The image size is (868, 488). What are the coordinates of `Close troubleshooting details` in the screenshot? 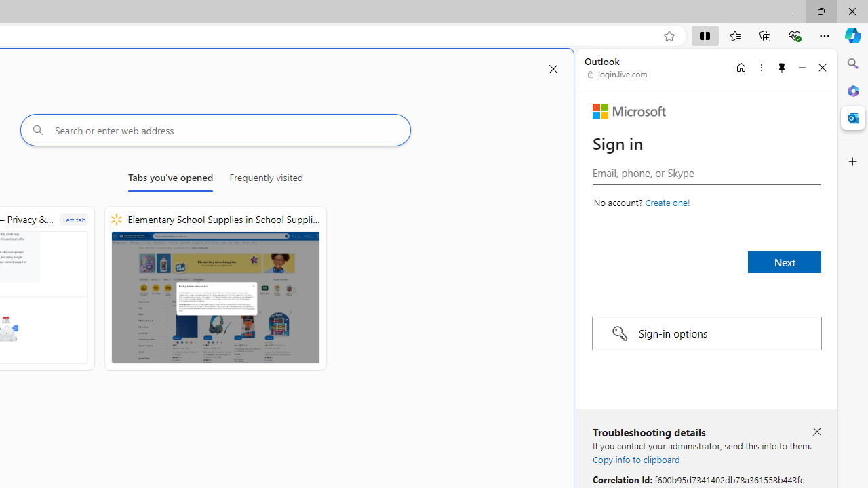 It's located at (816, 431).